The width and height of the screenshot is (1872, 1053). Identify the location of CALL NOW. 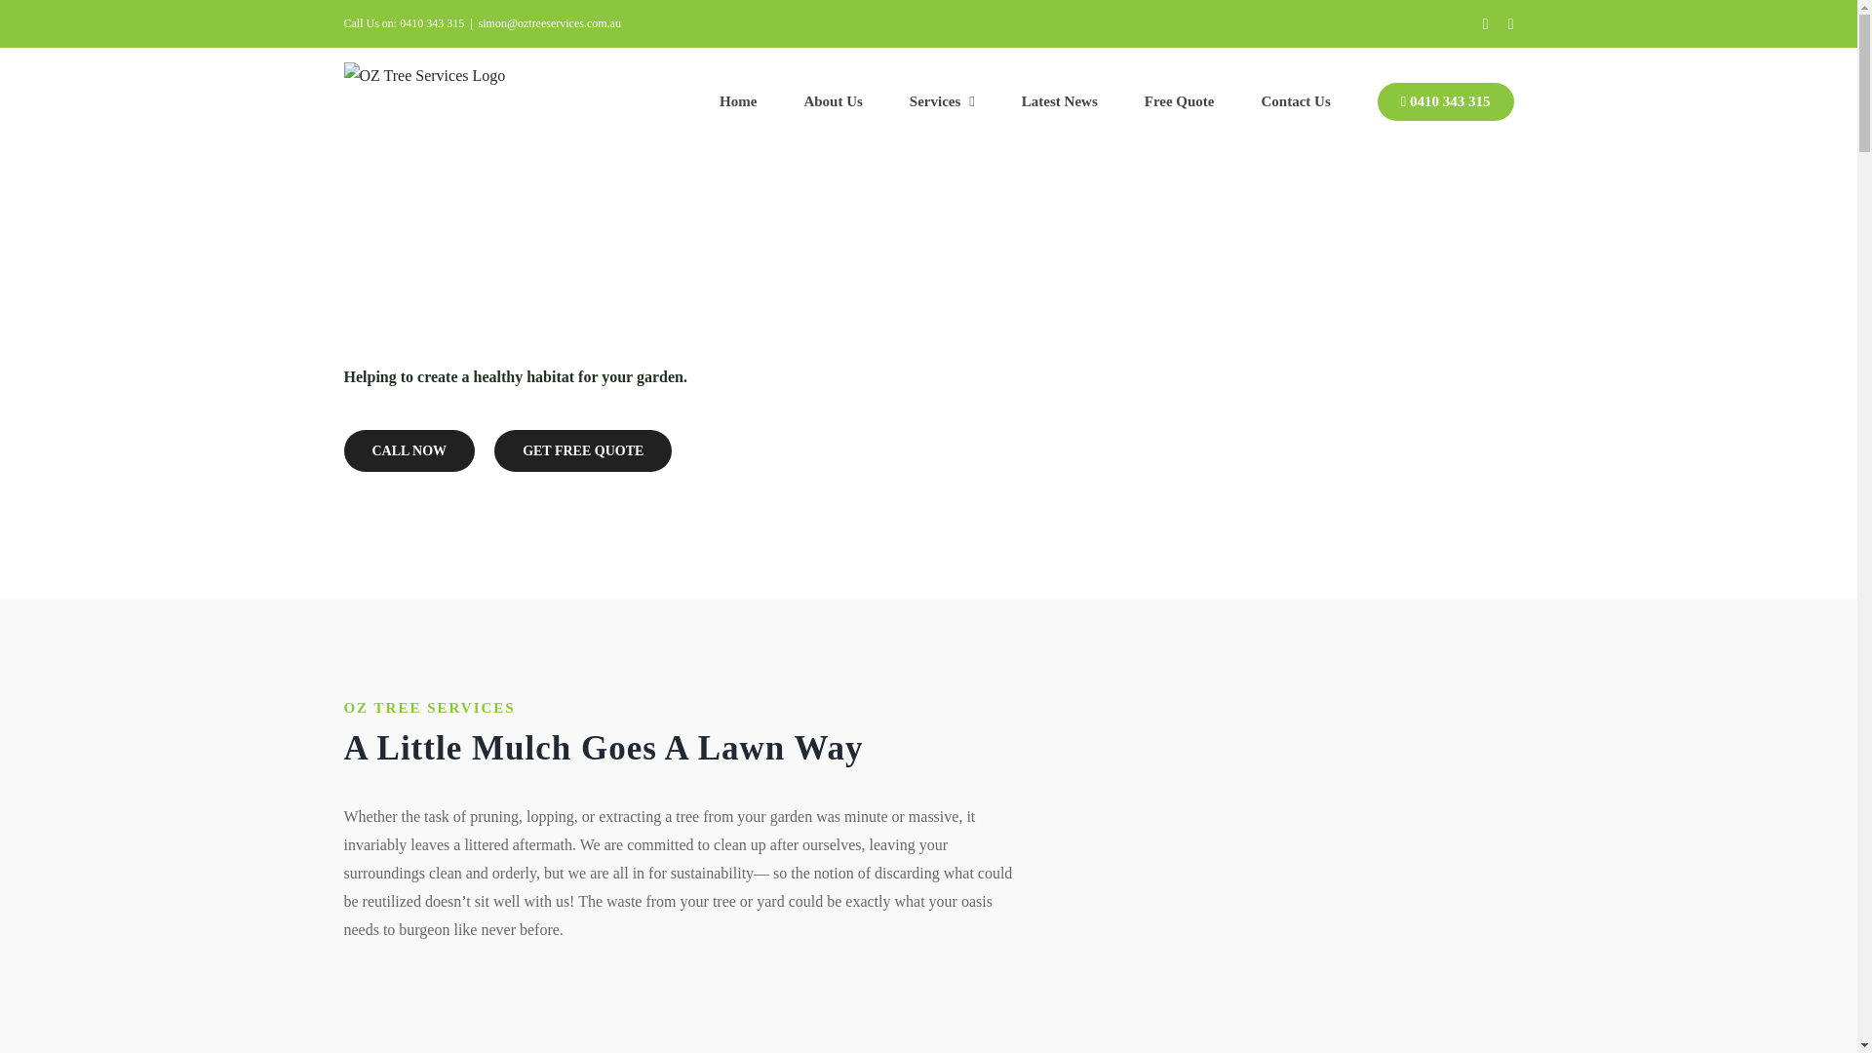
(409, 450).